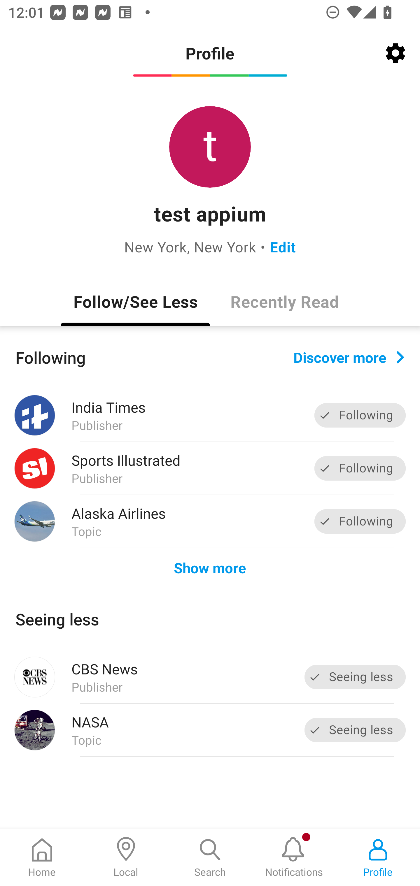  I want to click on Following, so click(360, 521).